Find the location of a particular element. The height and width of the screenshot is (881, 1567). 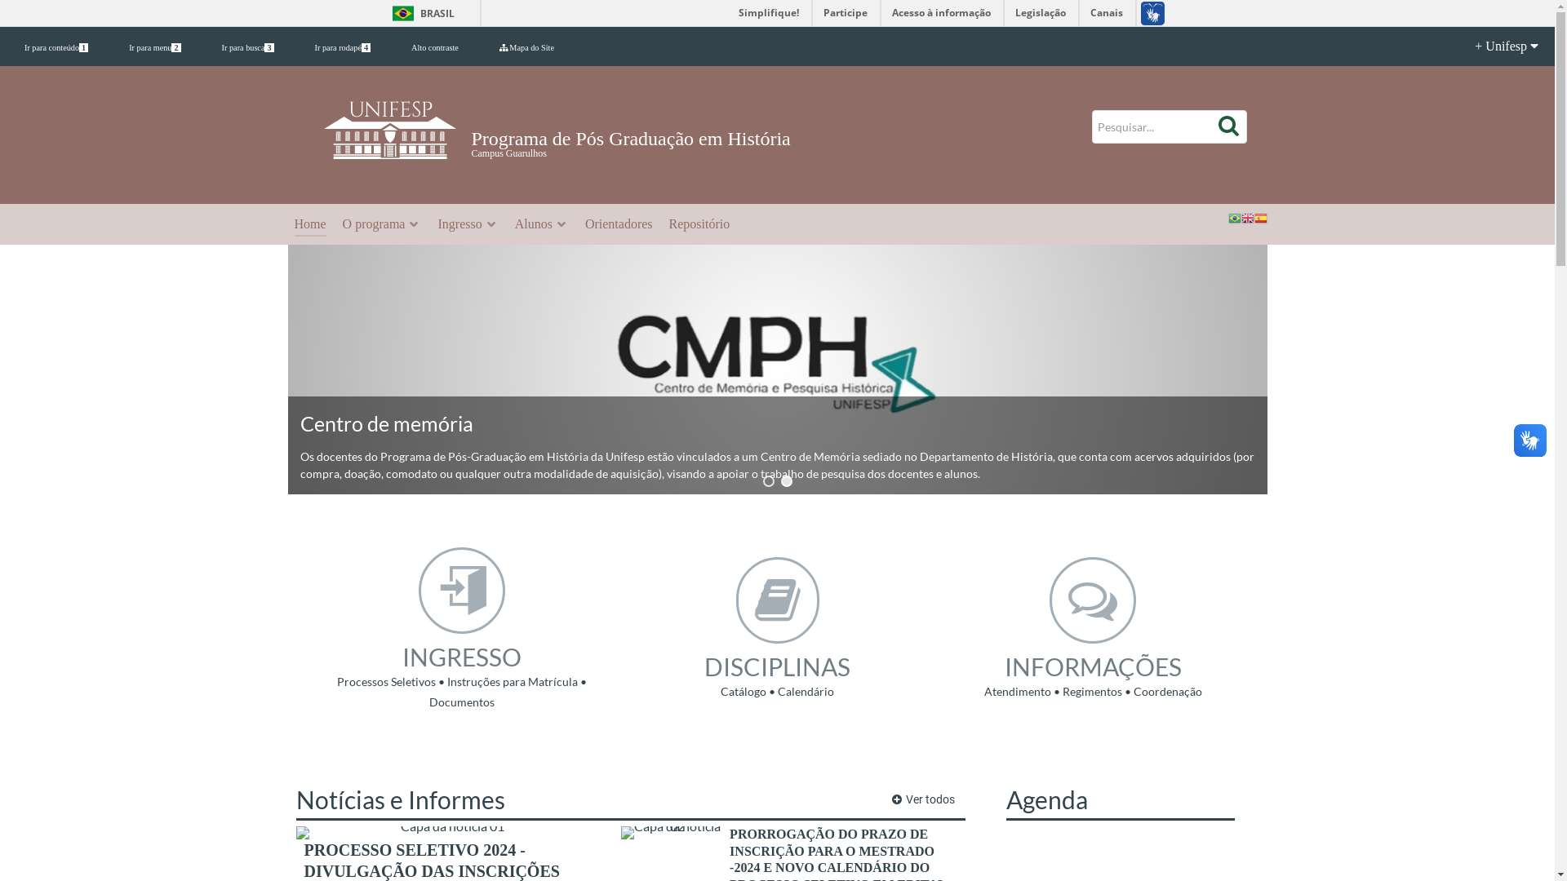

+ Unifesp is located at coordinates (1494, 46).